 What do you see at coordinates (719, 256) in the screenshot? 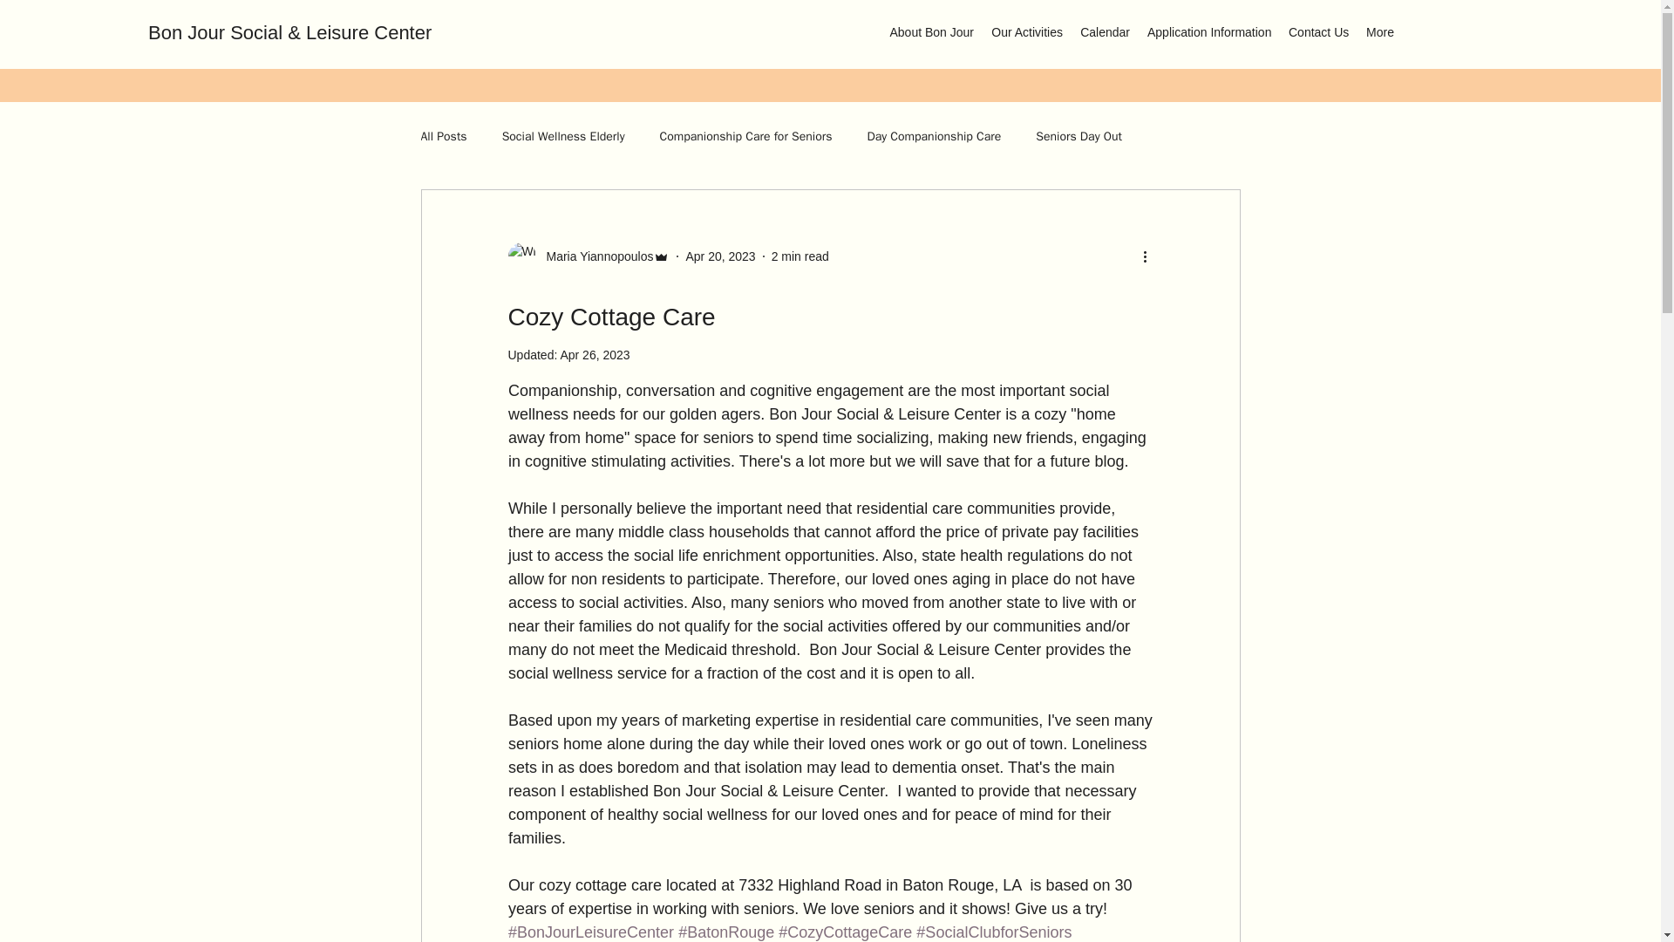
I see `Apr 20, 2023` at bounding box center [719, 256].